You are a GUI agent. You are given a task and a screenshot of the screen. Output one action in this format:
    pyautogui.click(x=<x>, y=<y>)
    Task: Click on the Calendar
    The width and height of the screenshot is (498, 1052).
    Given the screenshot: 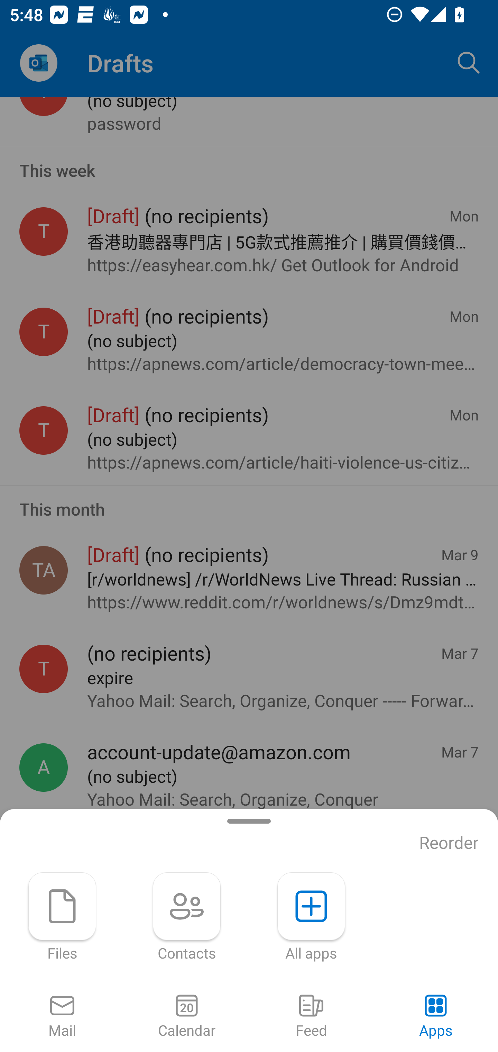 What is the action you would take?
    pyautogui.click(x=187, y=1017)
    